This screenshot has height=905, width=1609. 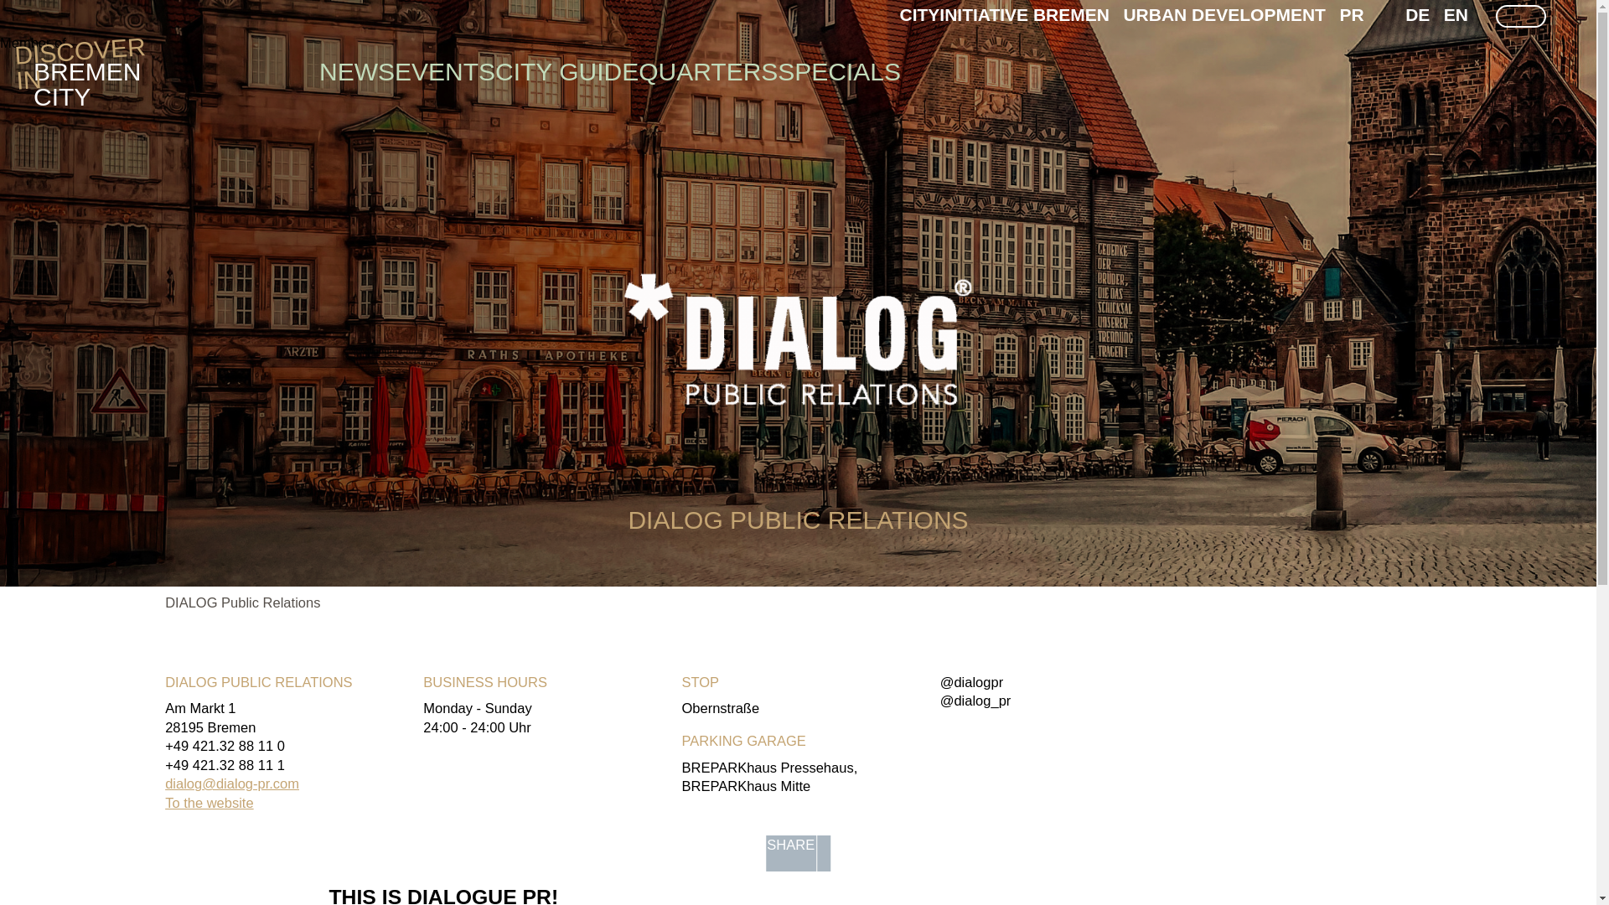 I want to click on Go, so click(x=567, y=70).